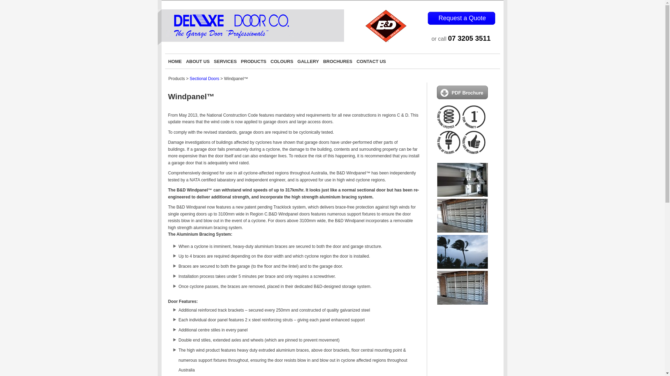  What do you see at coordinates (251, 41) in the screenshot?
I see `Deluxe Garage Doors` at bounding box center [251, 41].